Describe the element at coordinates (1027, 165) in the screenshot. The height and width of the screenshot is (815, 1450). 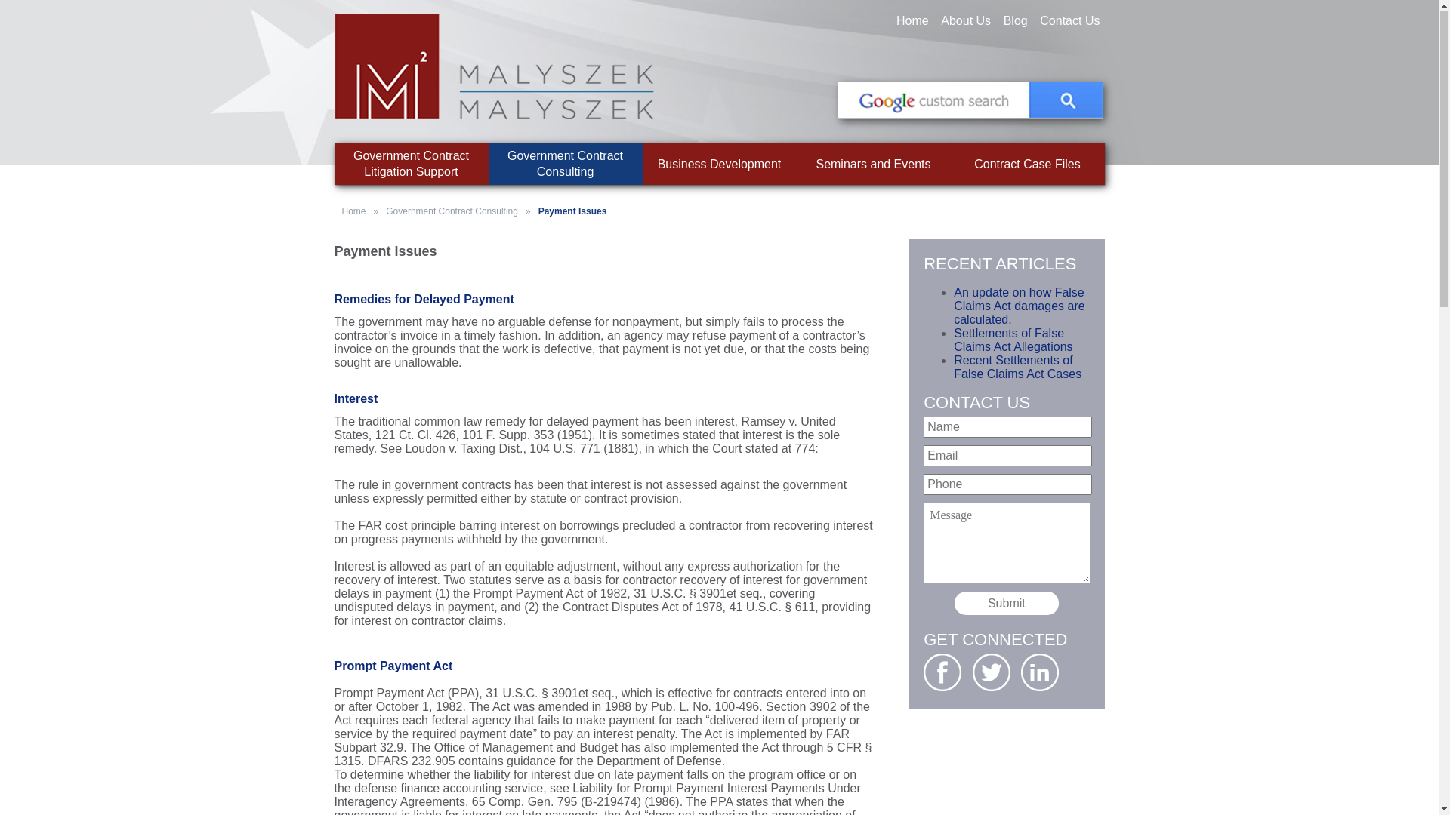
I see `Contract Case Files` at that location.